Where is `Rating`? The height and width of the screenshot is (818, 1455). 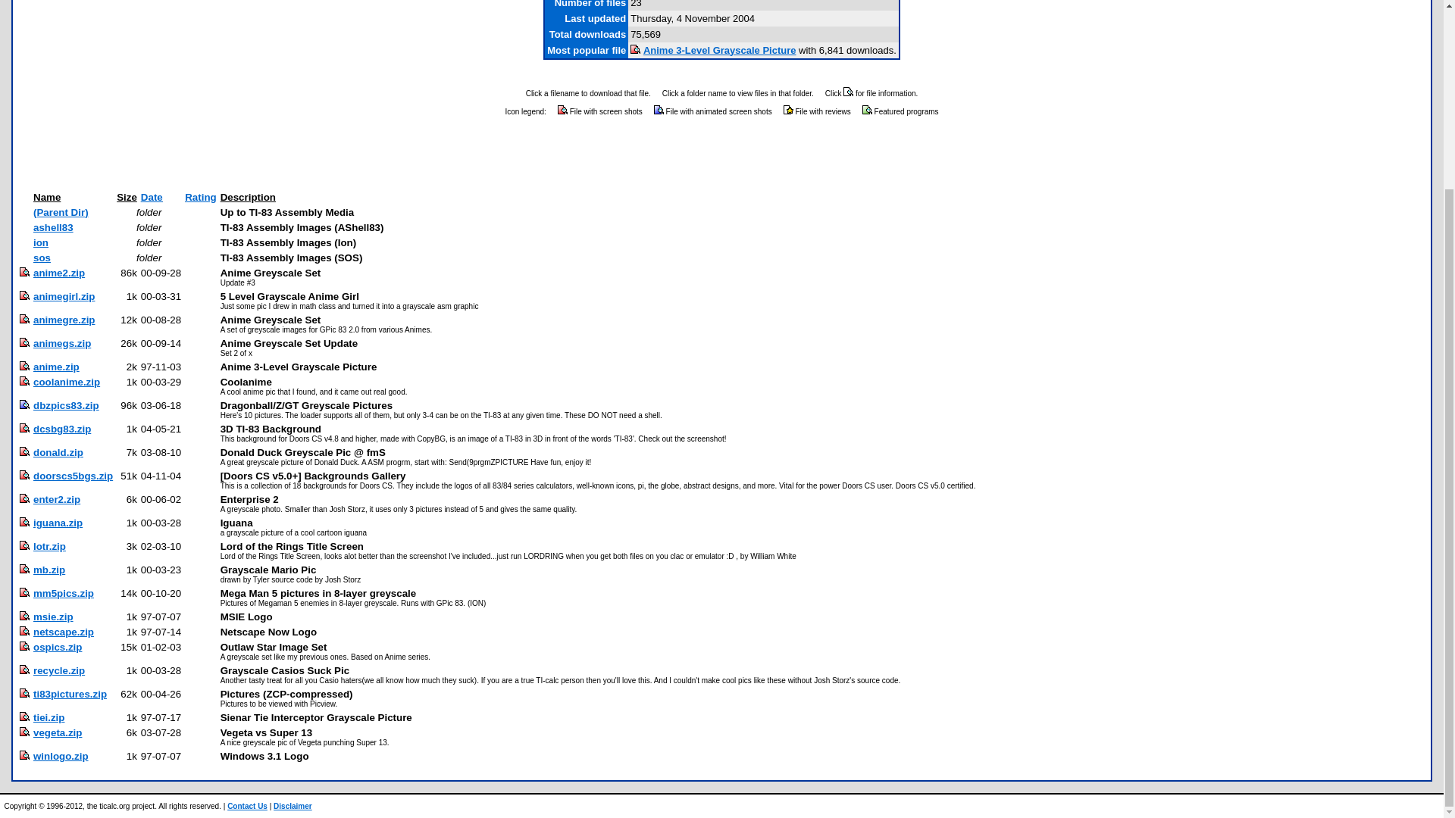
Rating is located at coordinates (200, 197).